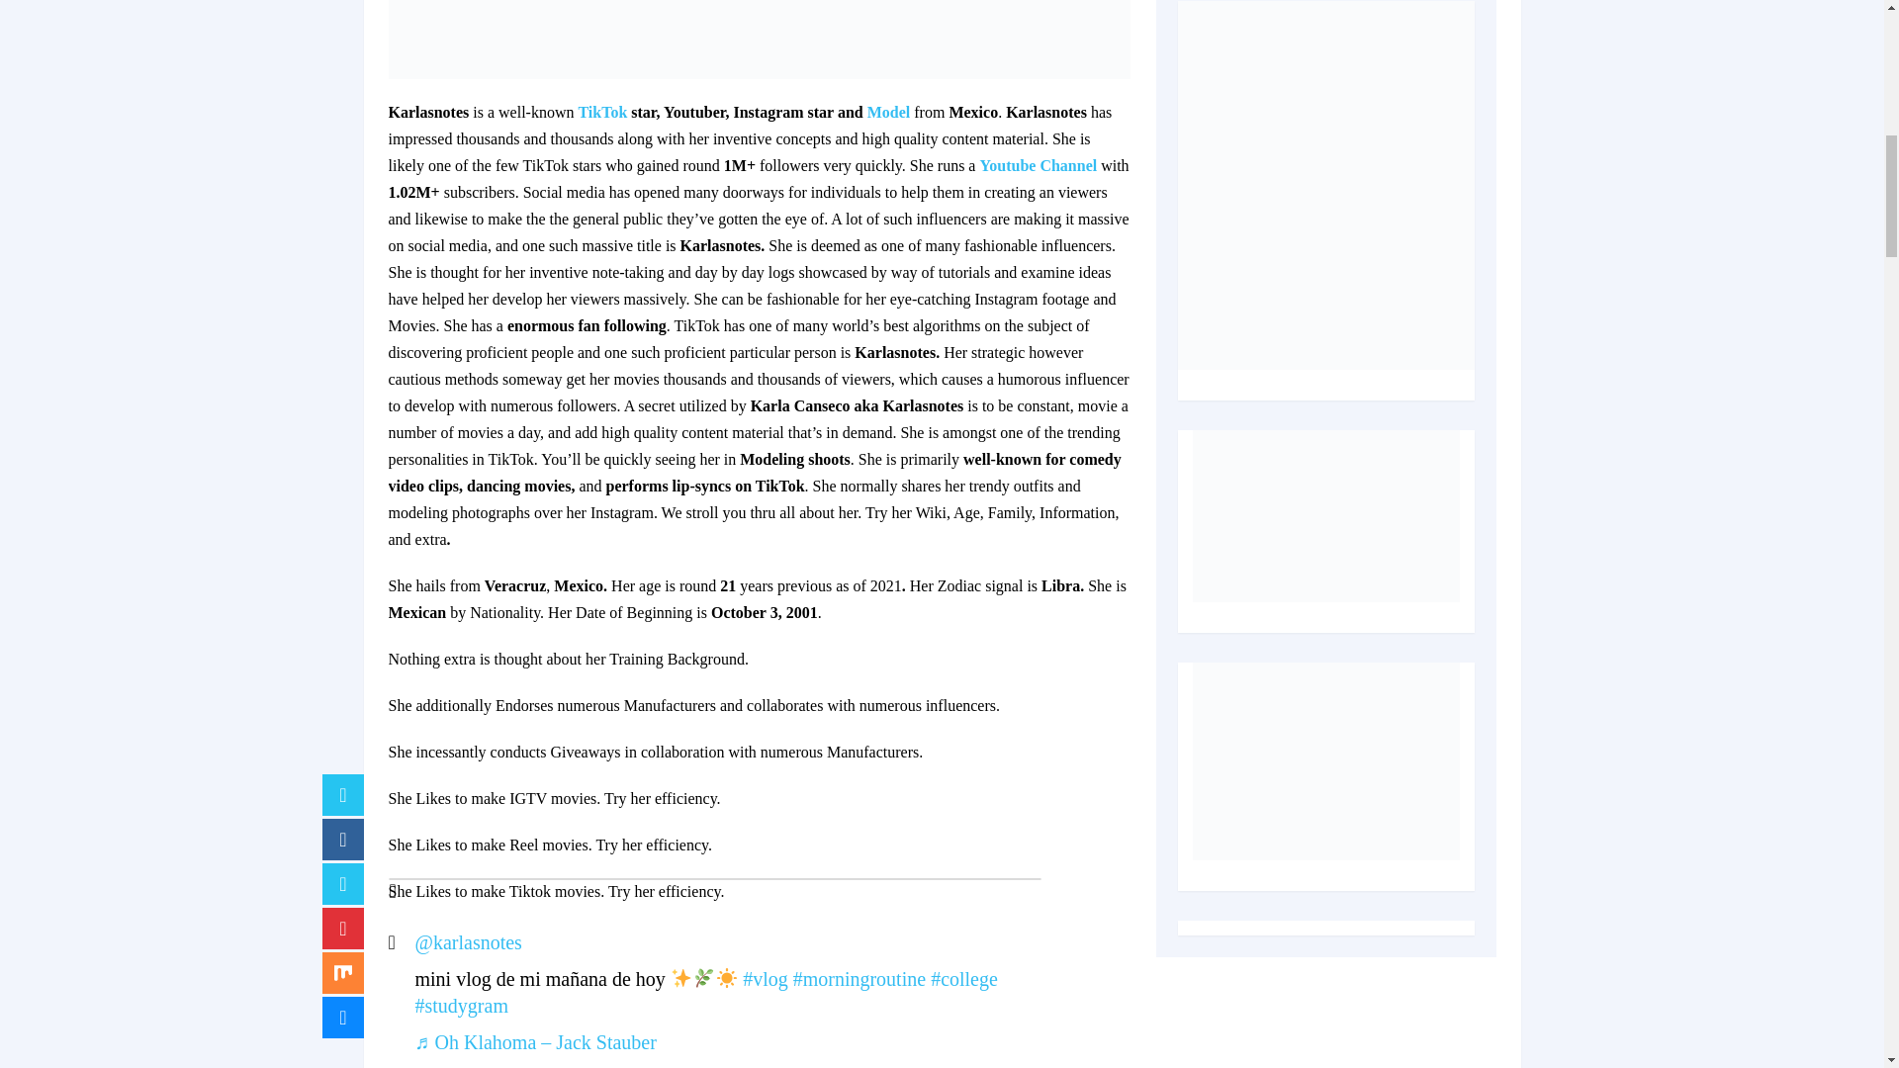 This screenshot has width=1899, height=1068. I want to click on TikTok, so click(601, 112).